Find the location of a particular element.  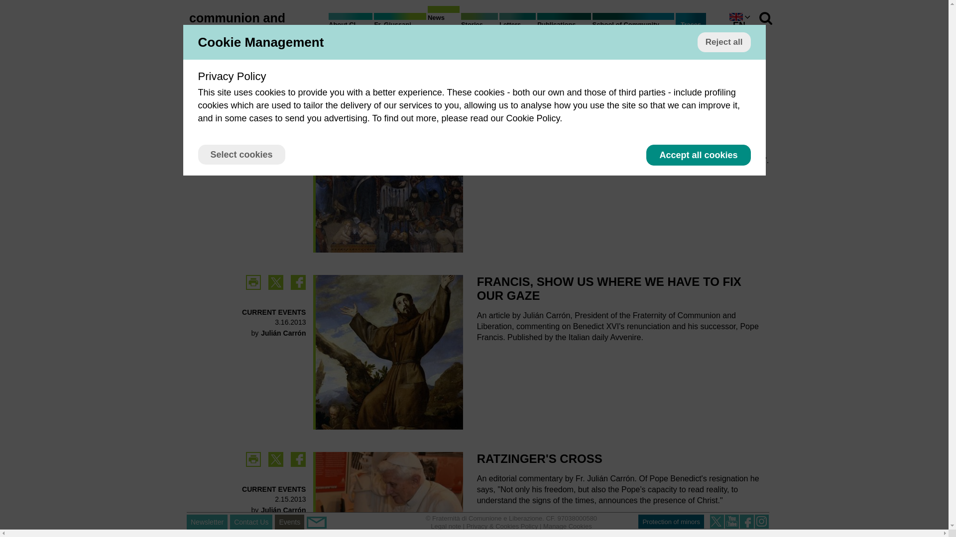

Publications is located at coordinates (564, 27).